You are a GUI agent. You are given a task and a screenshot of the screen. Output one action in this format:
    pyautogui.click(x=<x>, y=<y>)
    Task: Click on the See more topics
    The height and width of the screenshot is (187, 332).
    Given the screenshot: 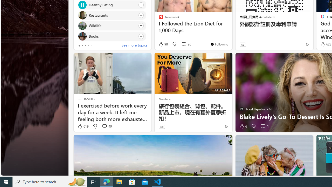 What is the action you would take?
    pyautogui.click(x=134, y=46)
    